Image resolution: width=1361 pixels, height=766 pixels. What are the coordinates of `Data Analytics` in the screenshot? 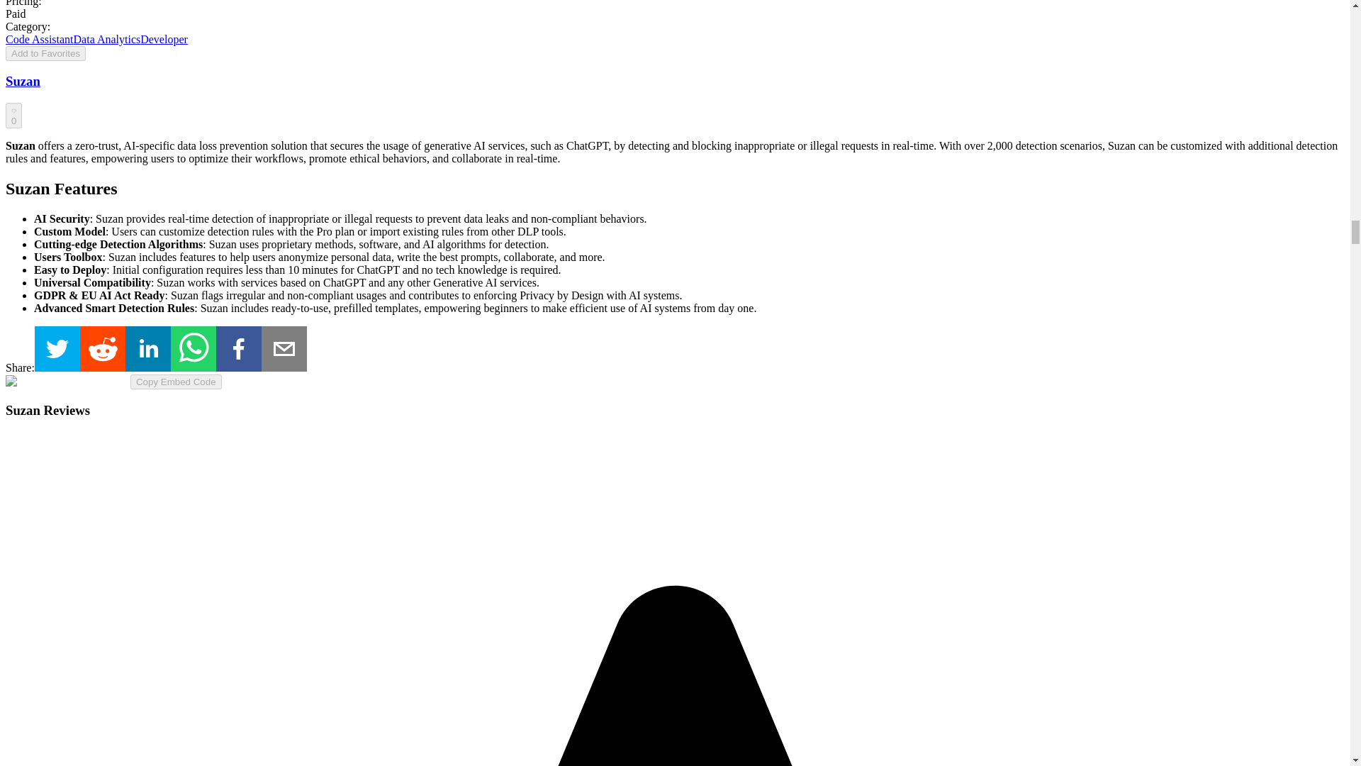 It's located at (107, 39).